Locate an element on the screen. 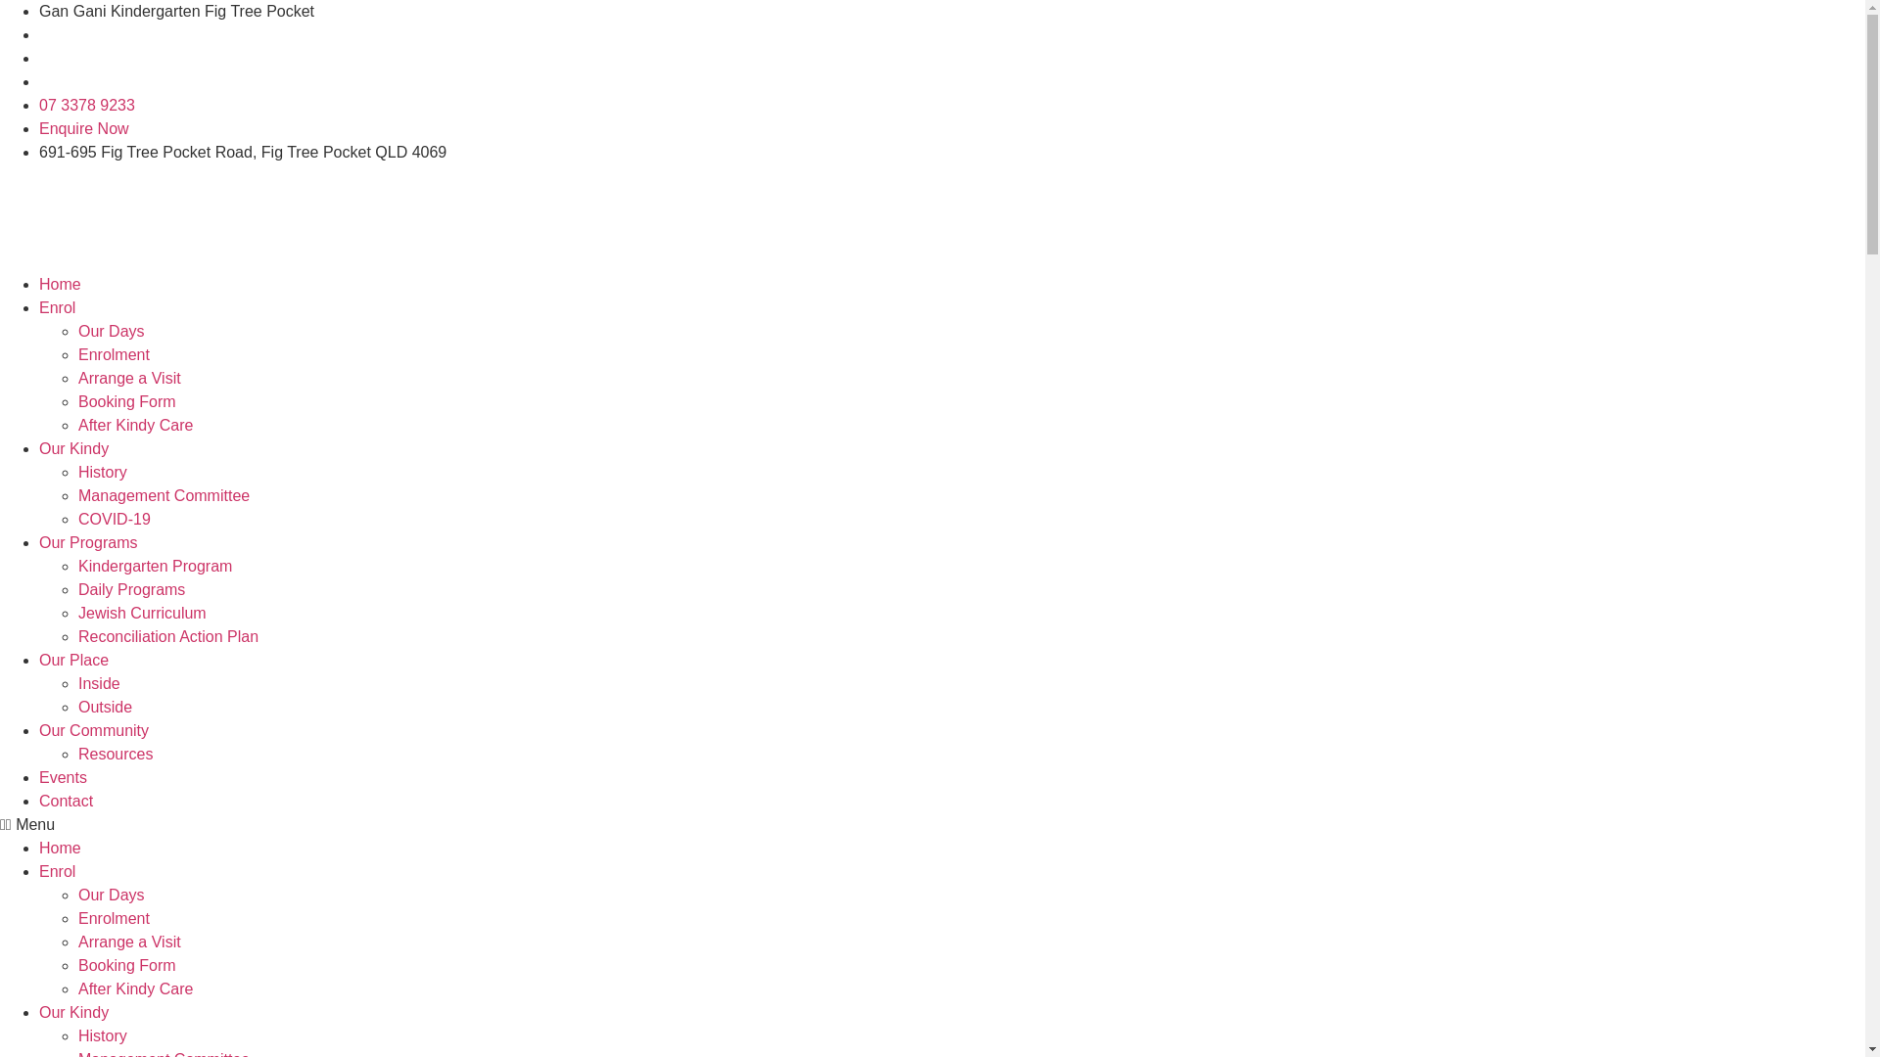 Image resolution: width=1880 pixels, height=1057 pixels. Home is located at coordinates (61, 284).